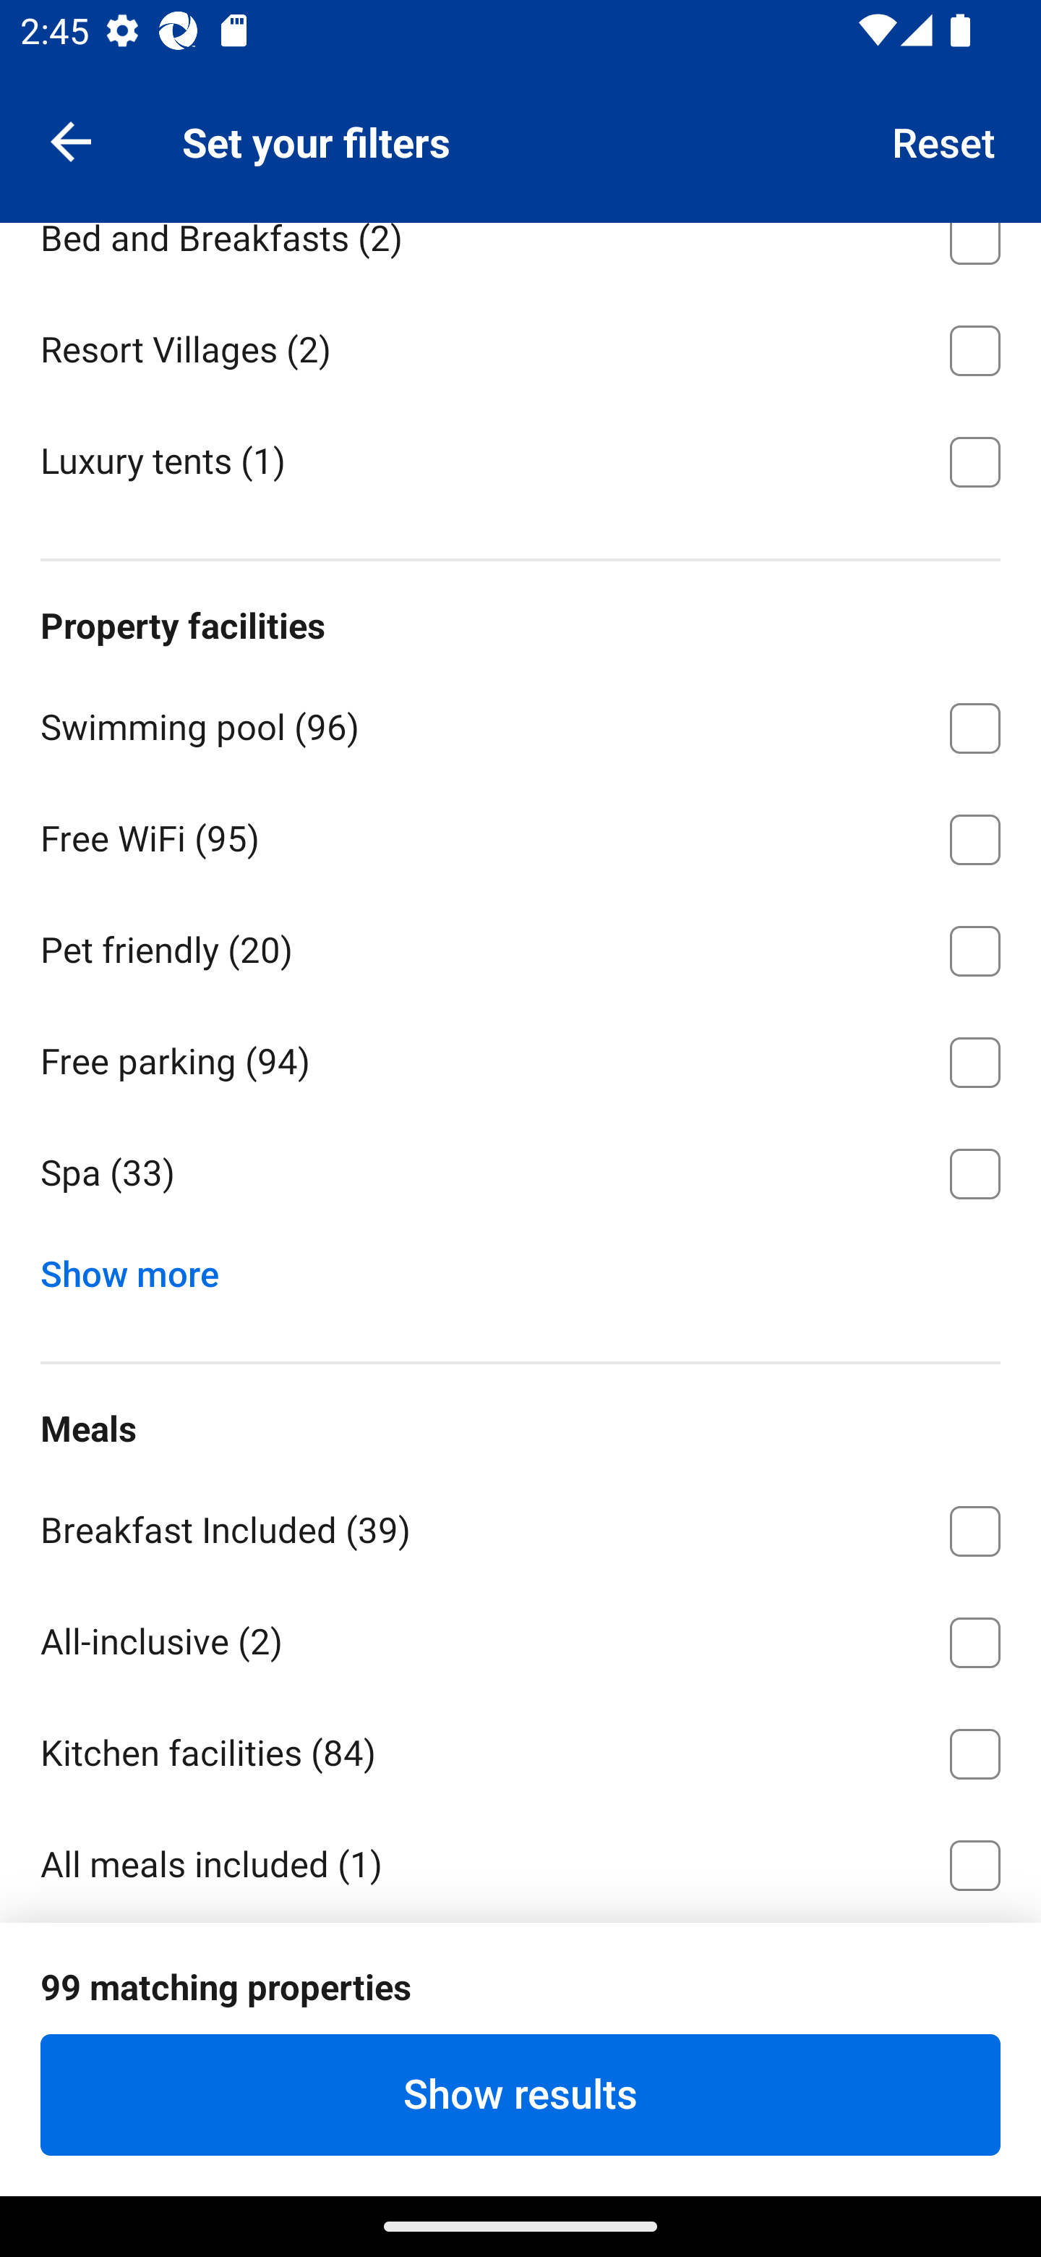 Image resolution: width=1041 pixels, height=2257 pixels. What do you see at coordinates (520, 835) in the screenshot?
I see `Free WiFi ⁦(95)` at bounding box center [520, 835].